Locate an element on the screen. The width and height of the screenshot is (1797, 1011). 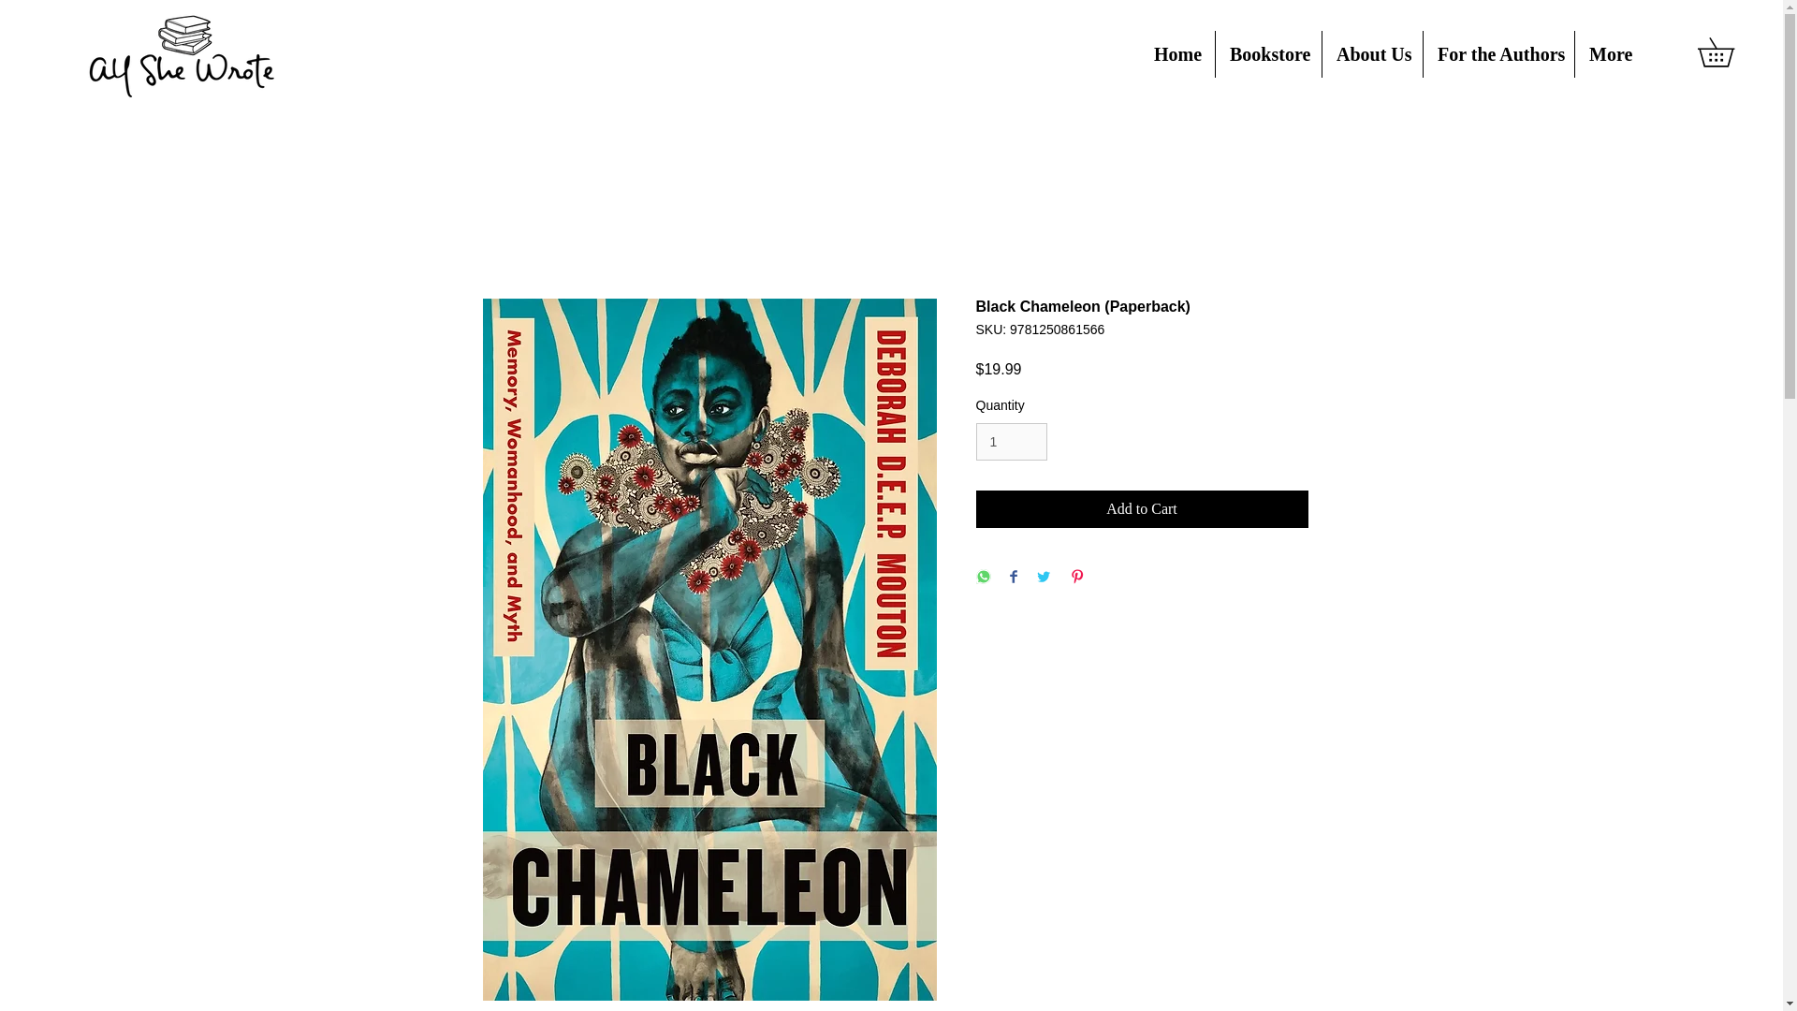
1 is located at coordinates (1011, 442).